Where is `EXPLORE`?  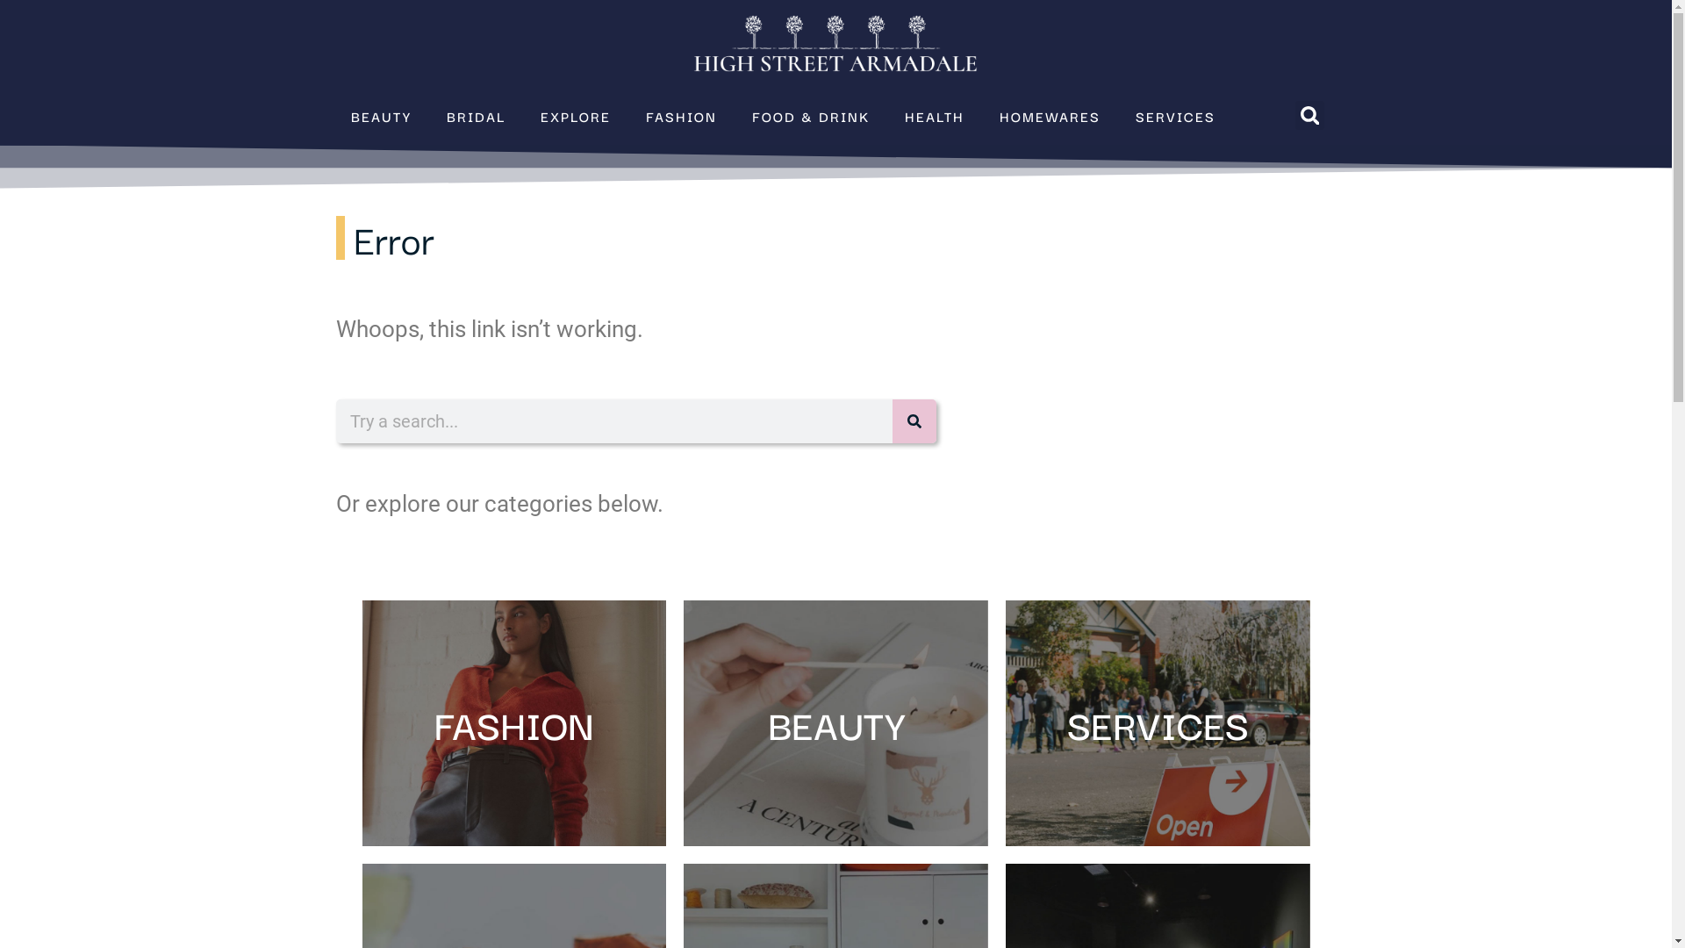
EXPLORE is located at coordinates (576, 116).